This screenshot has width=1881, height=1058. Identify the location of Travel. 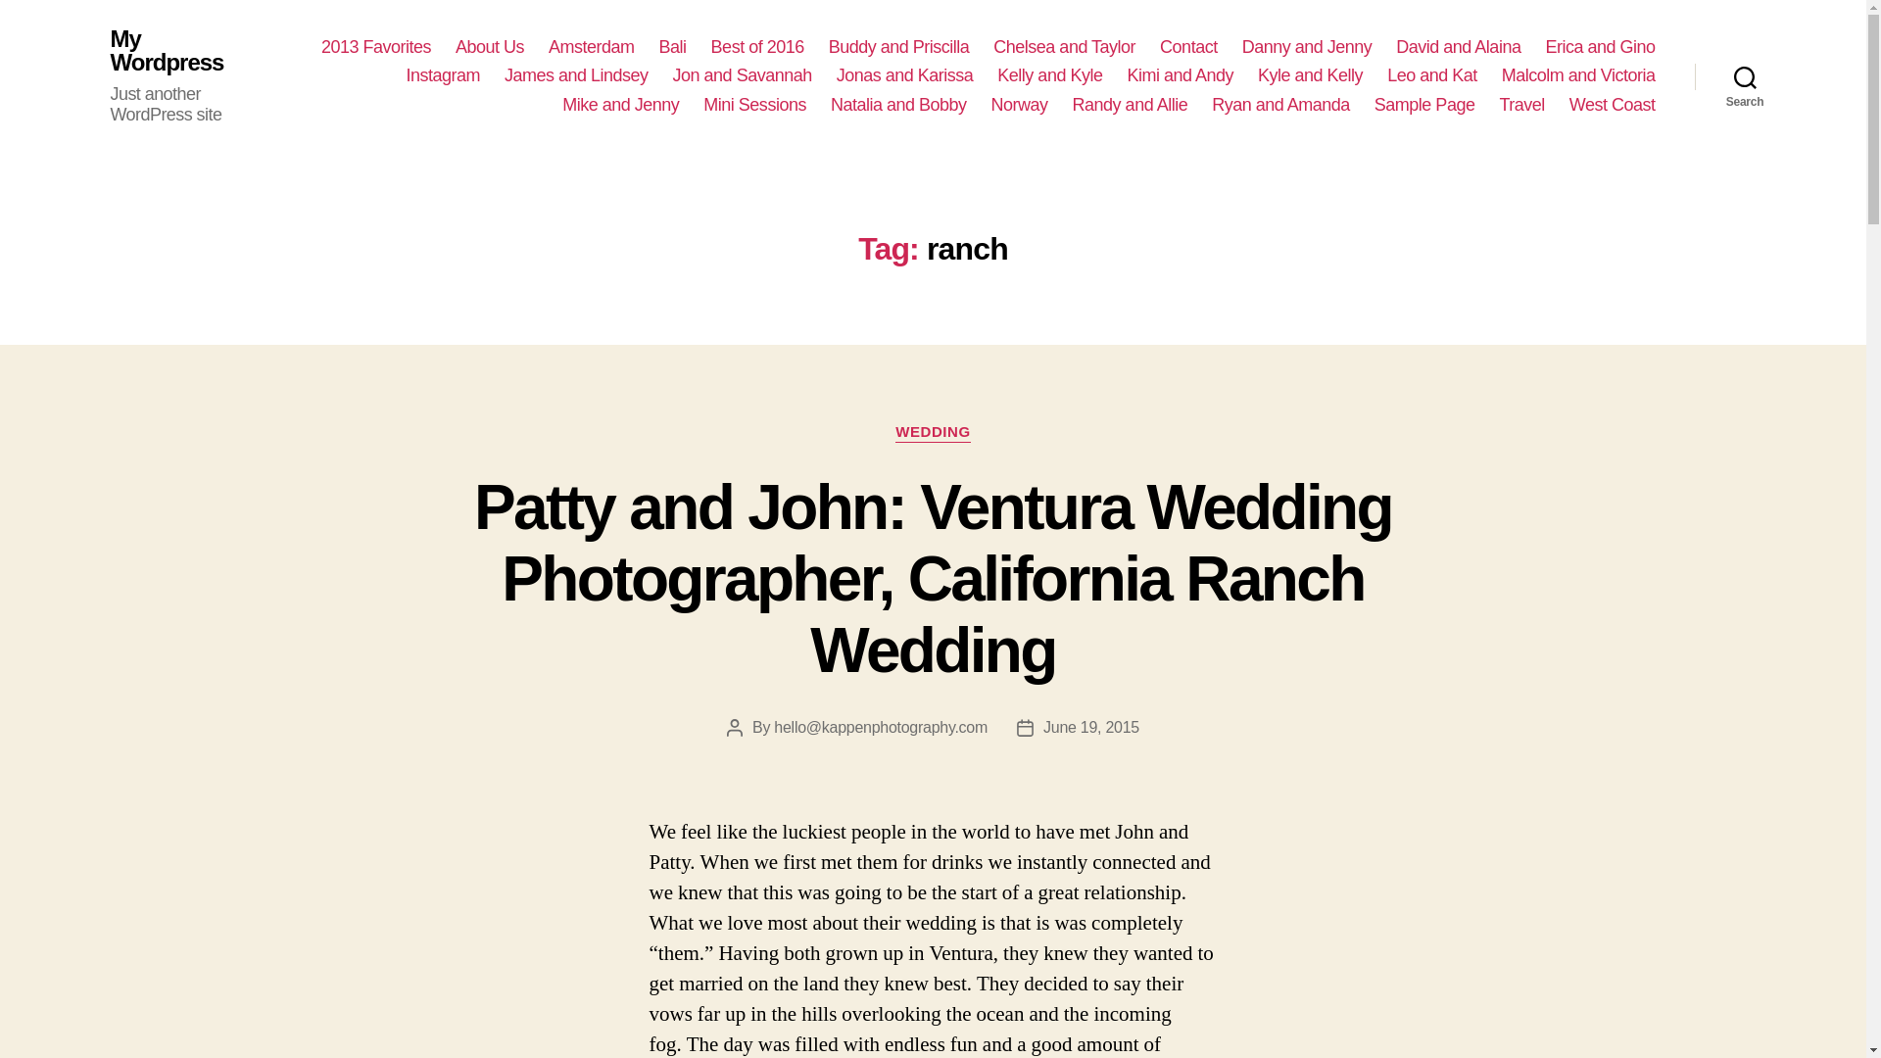
(1521, 106).